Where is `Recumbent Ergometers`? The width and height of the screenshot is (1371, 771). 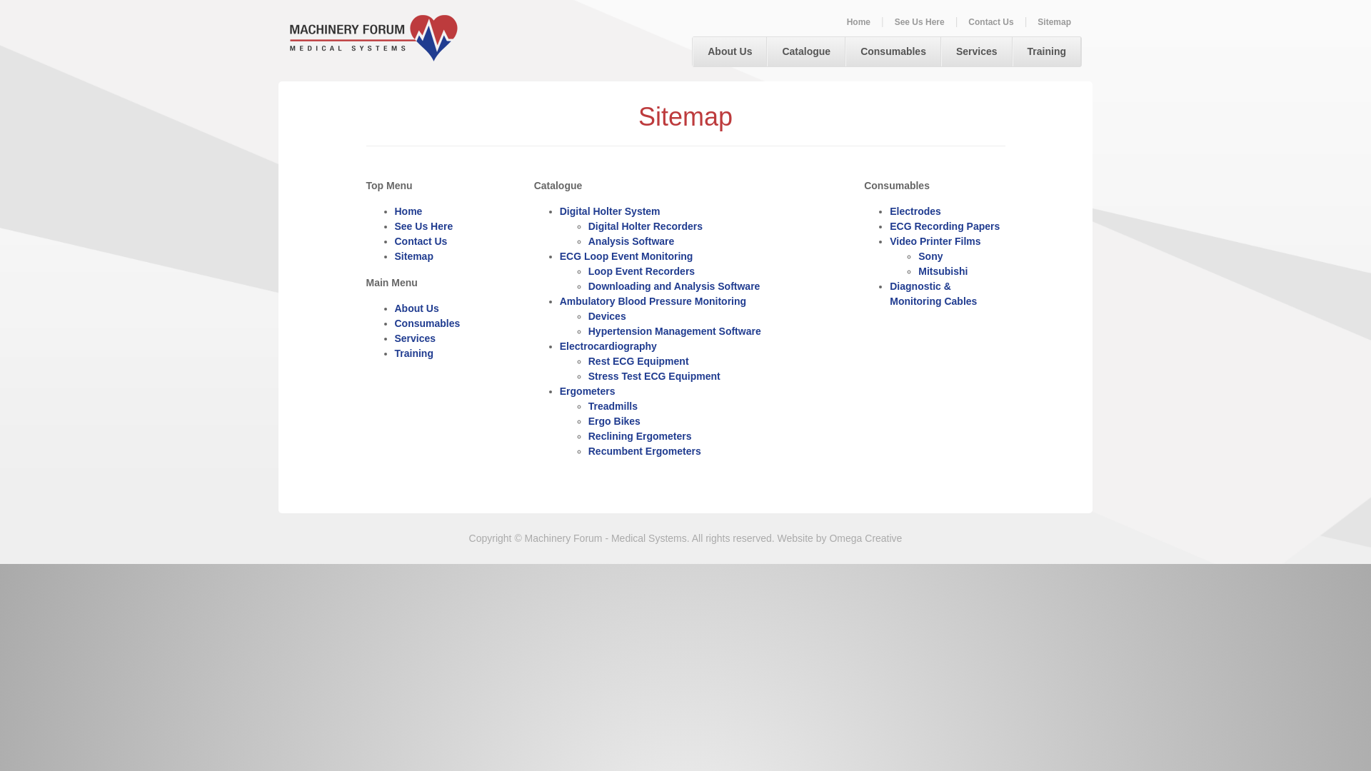
Recumbent Ergometers is located at coordinates (645, 451).